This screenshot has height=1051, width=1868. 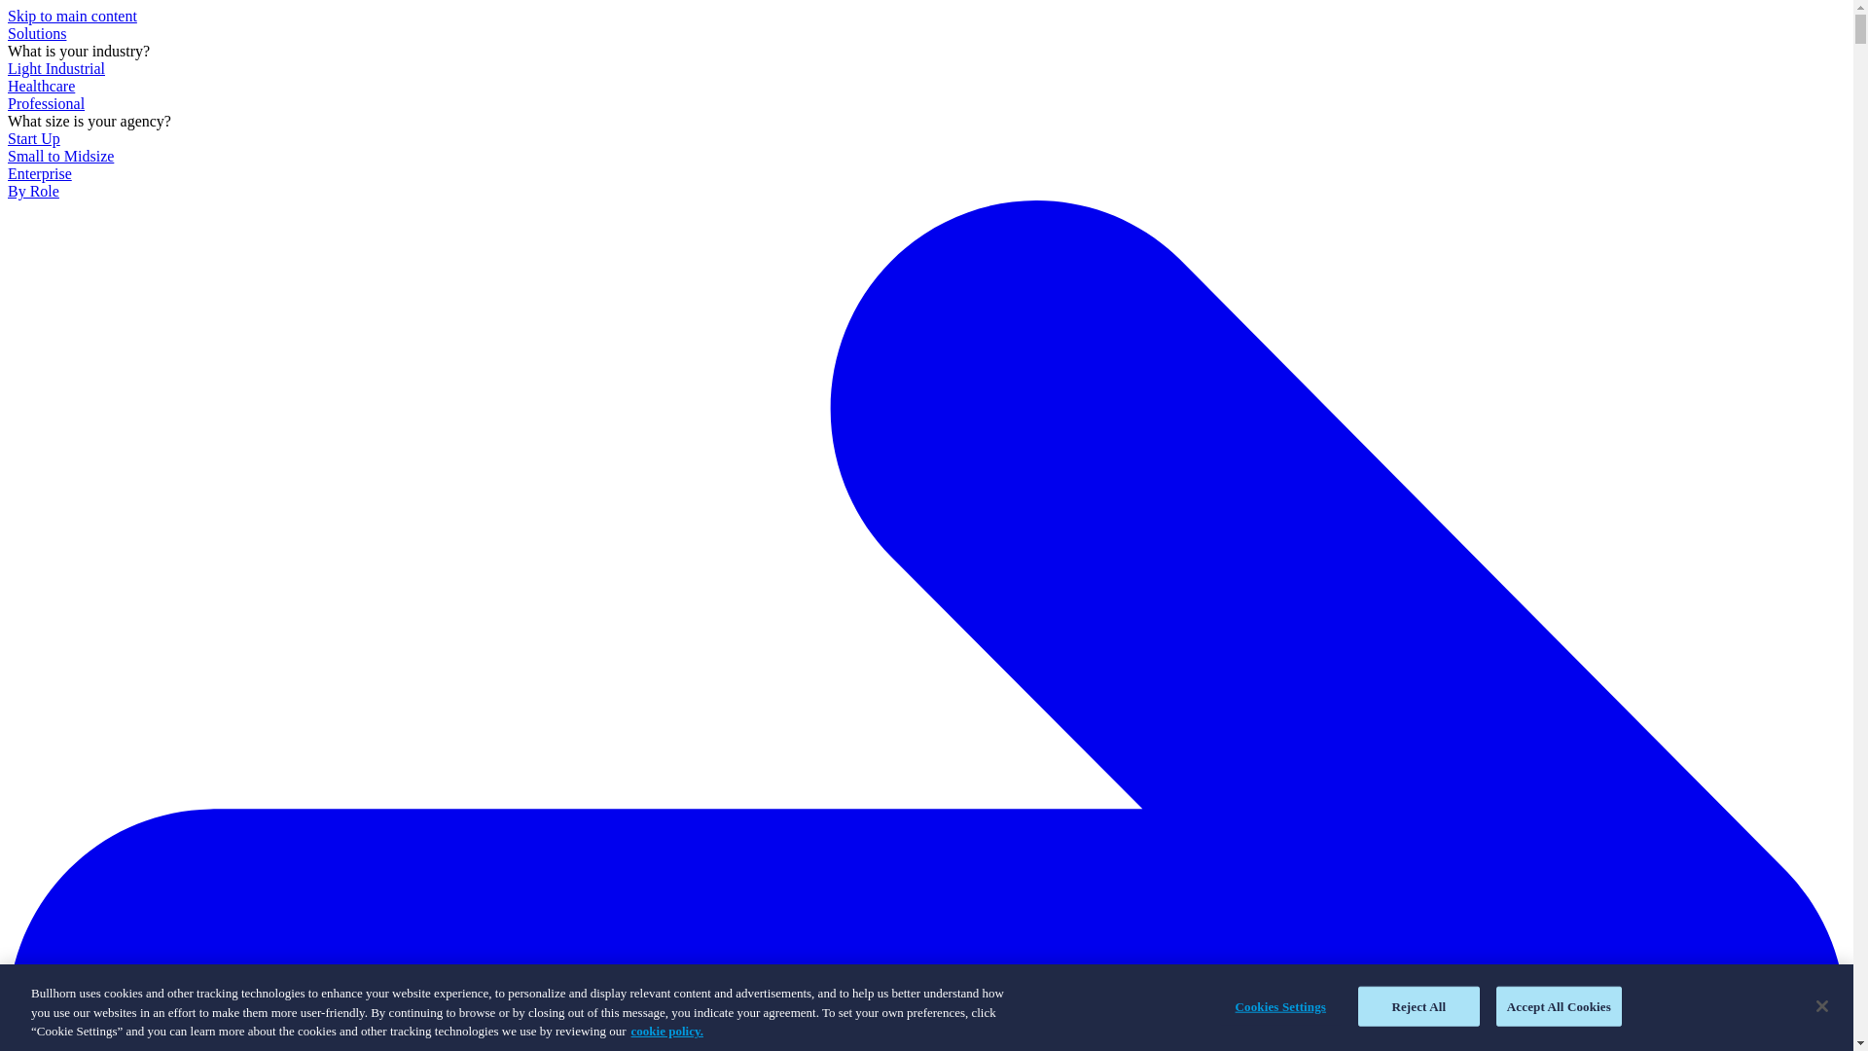 What do you see at coordinates (33, 138) in the screenshot?
I see `Start Up` at bounding box center [33, 138].